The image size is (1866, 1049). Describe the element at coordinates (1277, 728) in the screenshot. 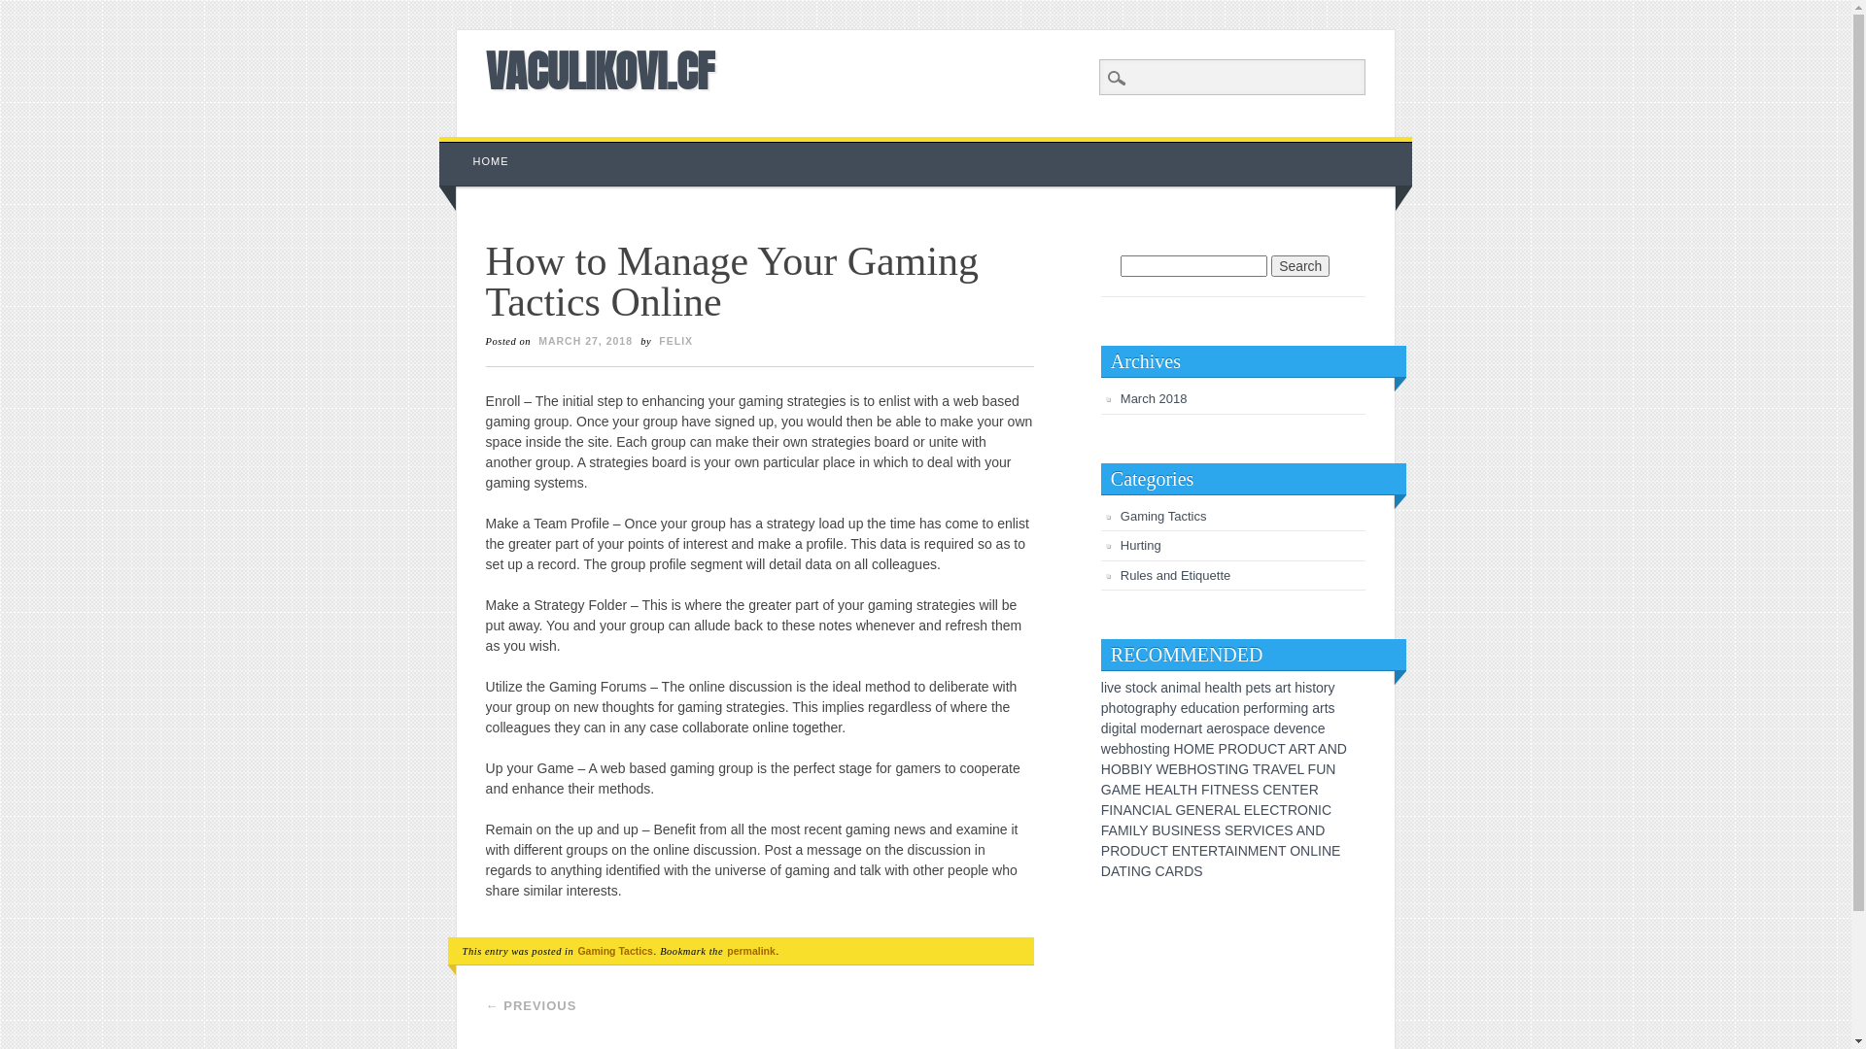

I see `d` at that location.